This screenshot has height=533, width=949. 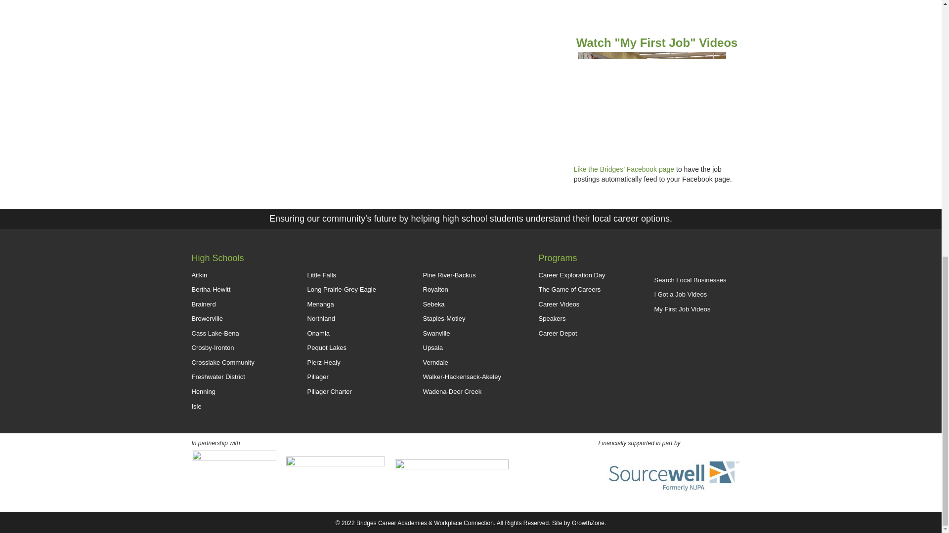 What do you see at coordinates (239, 290) in the screenshot?
I see `Bertha-Hewitt` at bounding box center [239, 290].